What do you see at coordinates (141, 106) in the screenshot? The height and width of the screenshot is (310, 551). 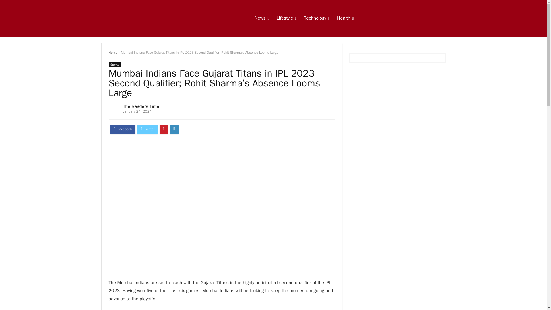 I see `The Readers Time` at bounding box center [141, 106].